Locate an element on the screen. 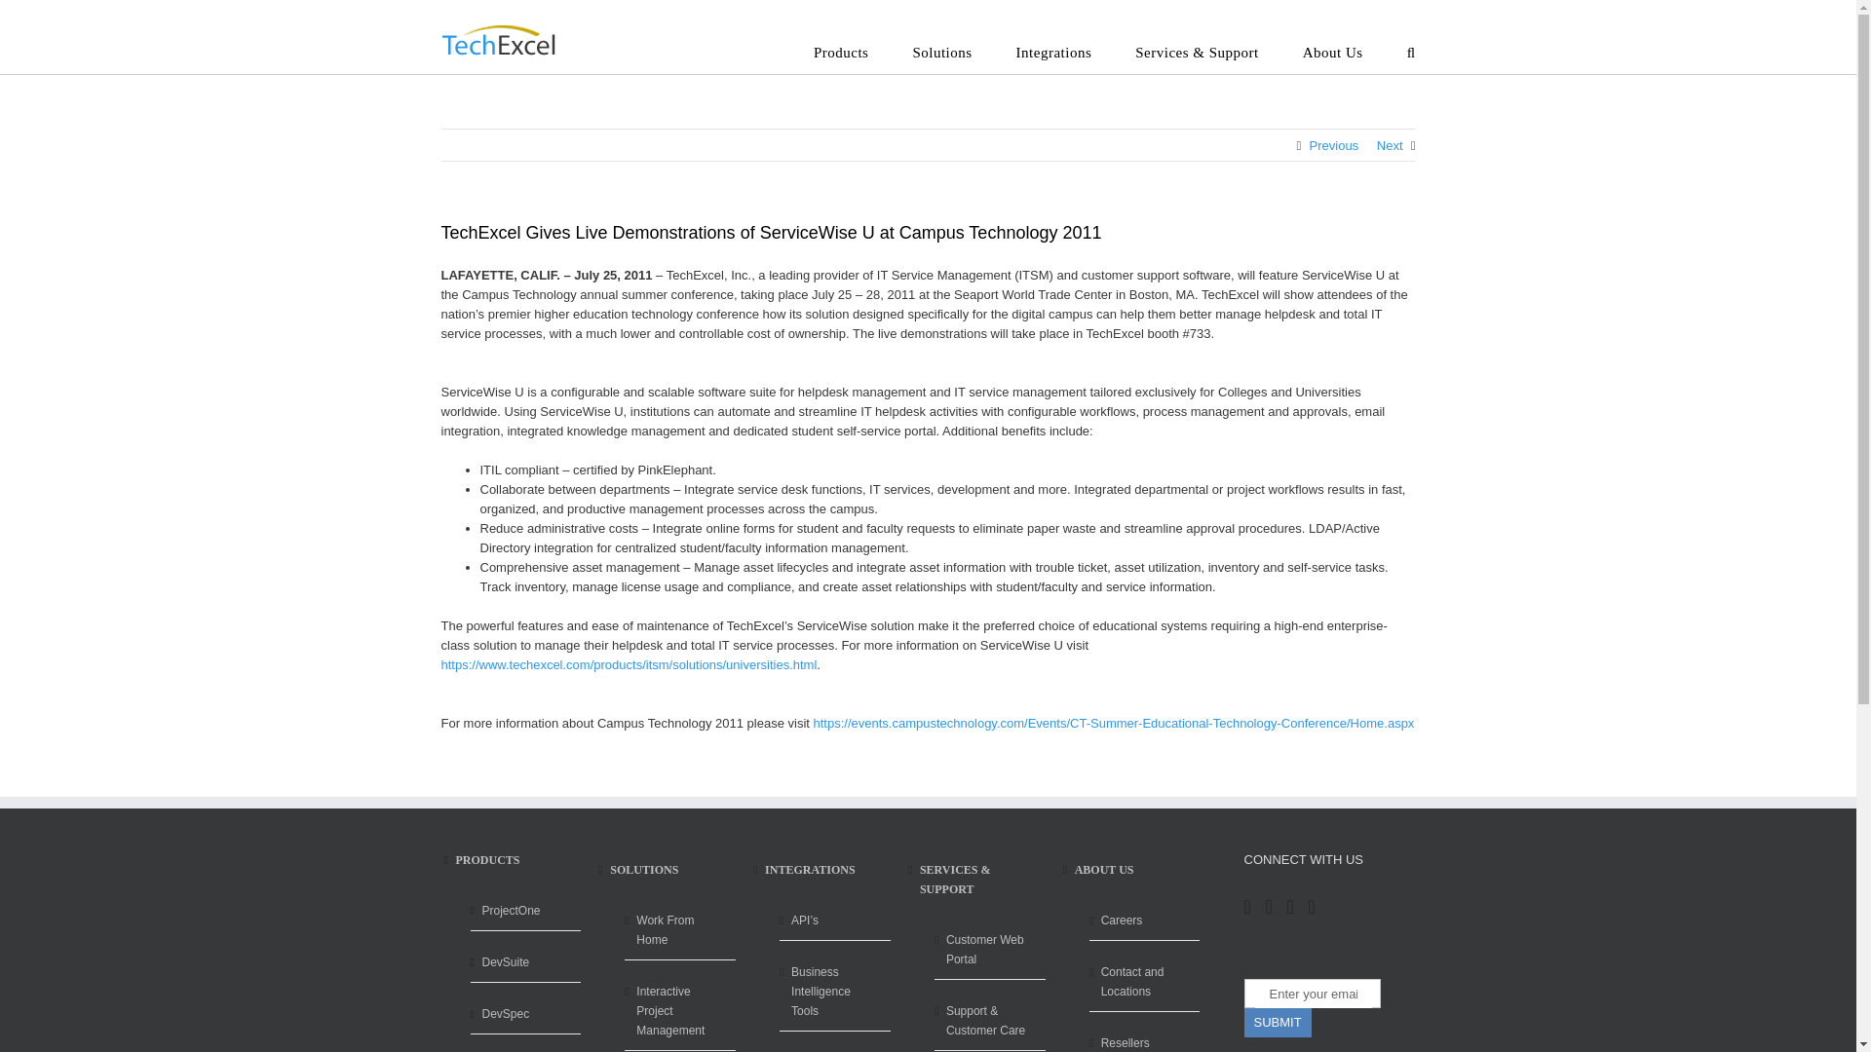 This screenshot has width=1871, height=1052. Solutions is located at coordinates (941, 55).